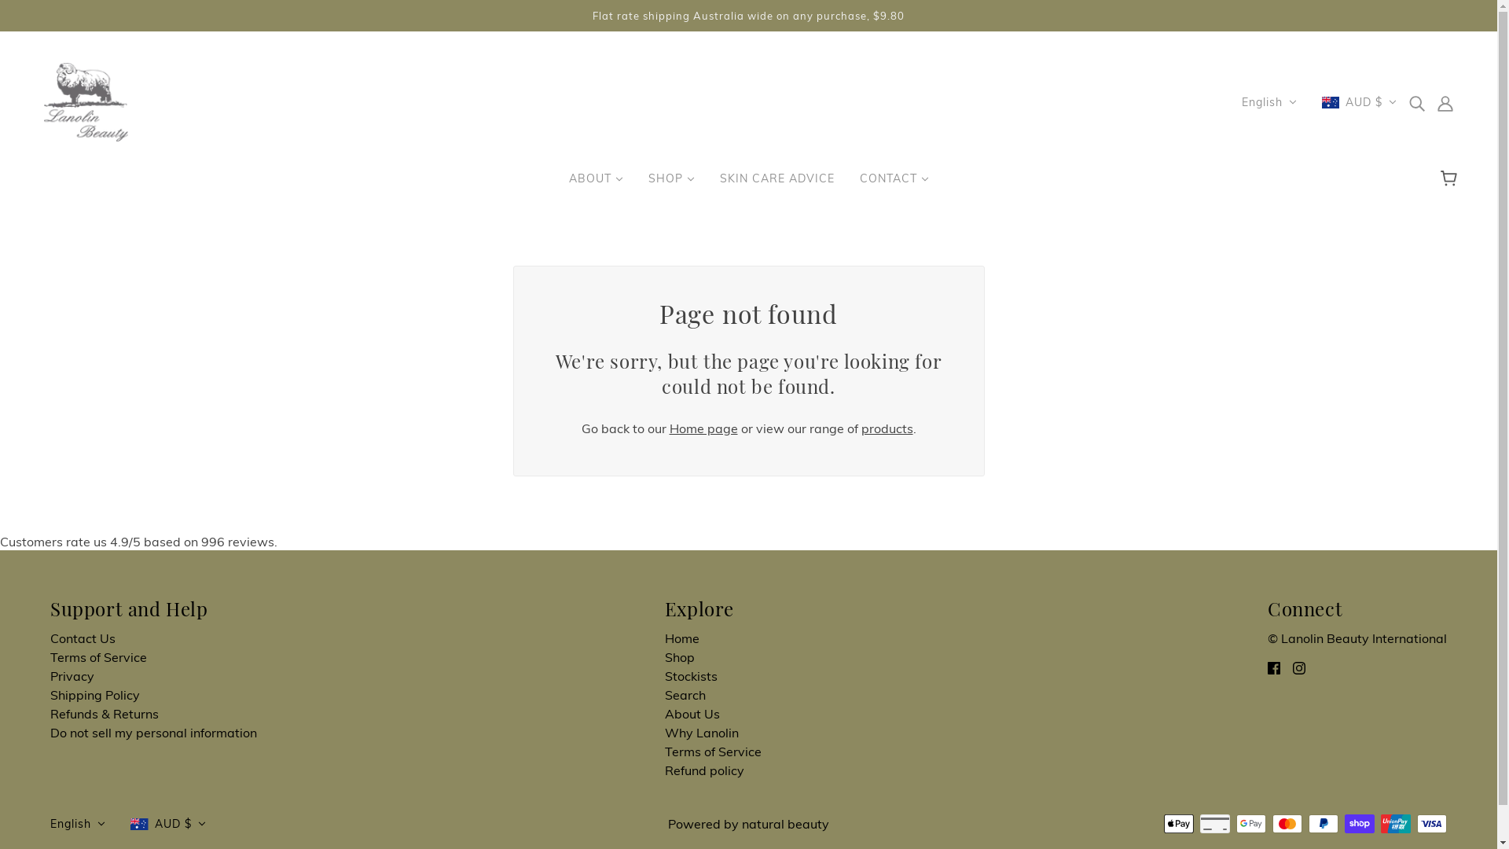 The height and width of the screenshot is (849, 1509). Describe the element at coordinates (692, 714) in the screenshot. I see `About Us` at that location.